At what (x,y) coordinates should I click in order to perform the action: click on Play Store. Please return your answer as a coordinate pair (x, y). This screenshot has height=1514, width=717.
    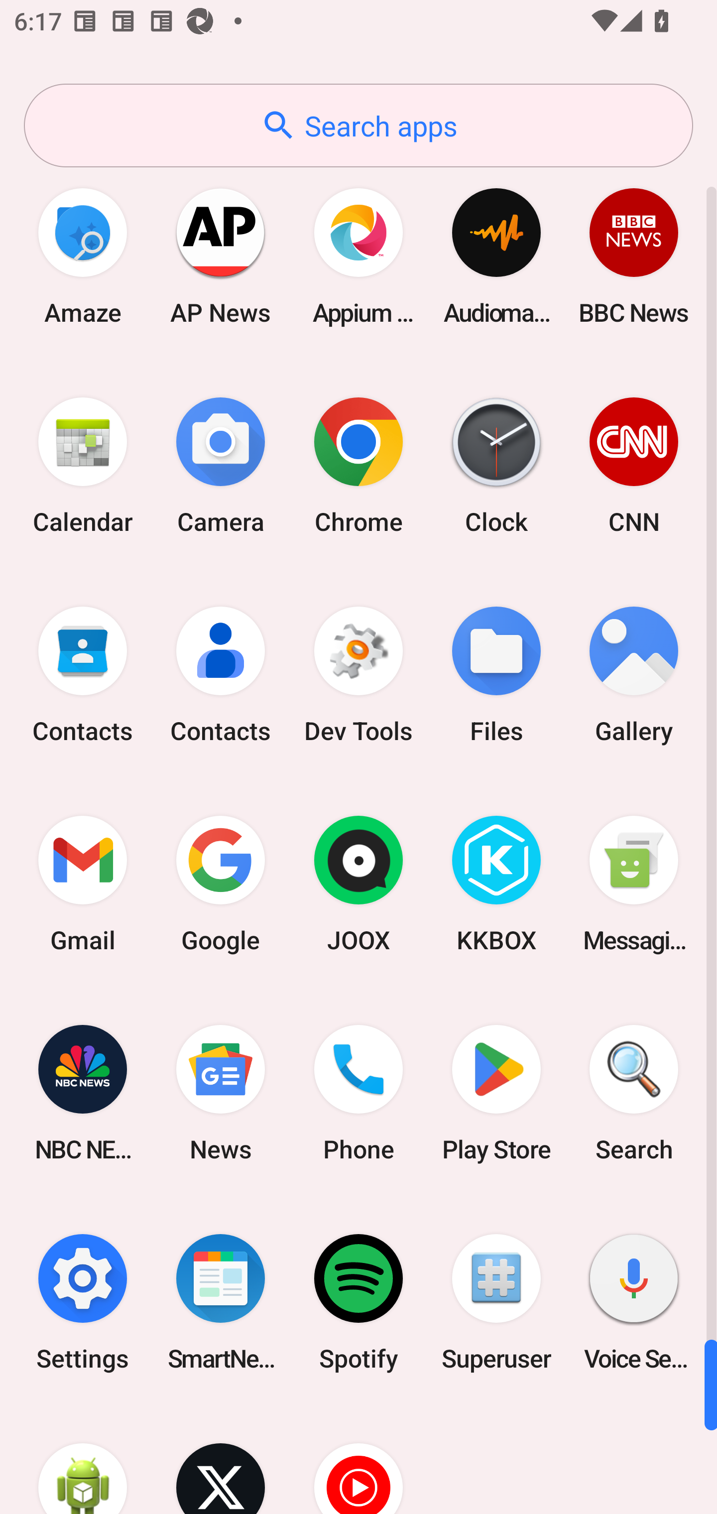
    Looking at the image, I should click on (496, 1093).